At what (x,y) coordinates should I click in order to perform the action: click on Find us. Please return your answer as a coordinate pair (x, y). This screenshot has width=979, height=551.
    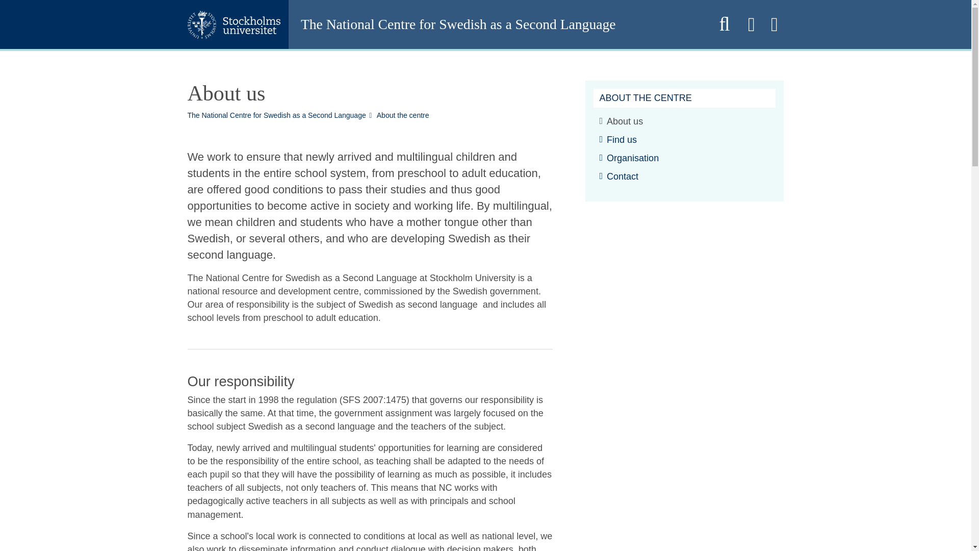
    Looking at the image, I should click on (618, 140).